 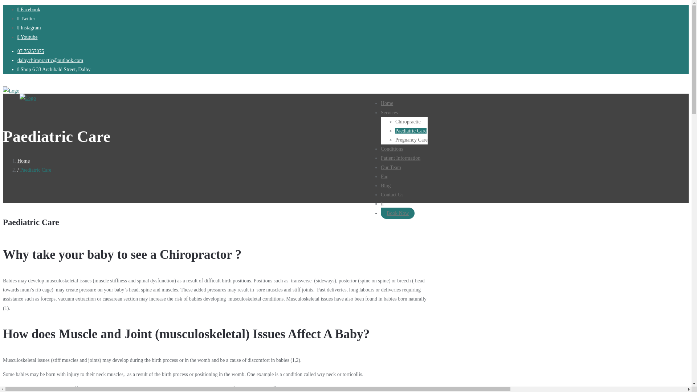 I want to click on Paediatric Care, so click(x=411, y=131).